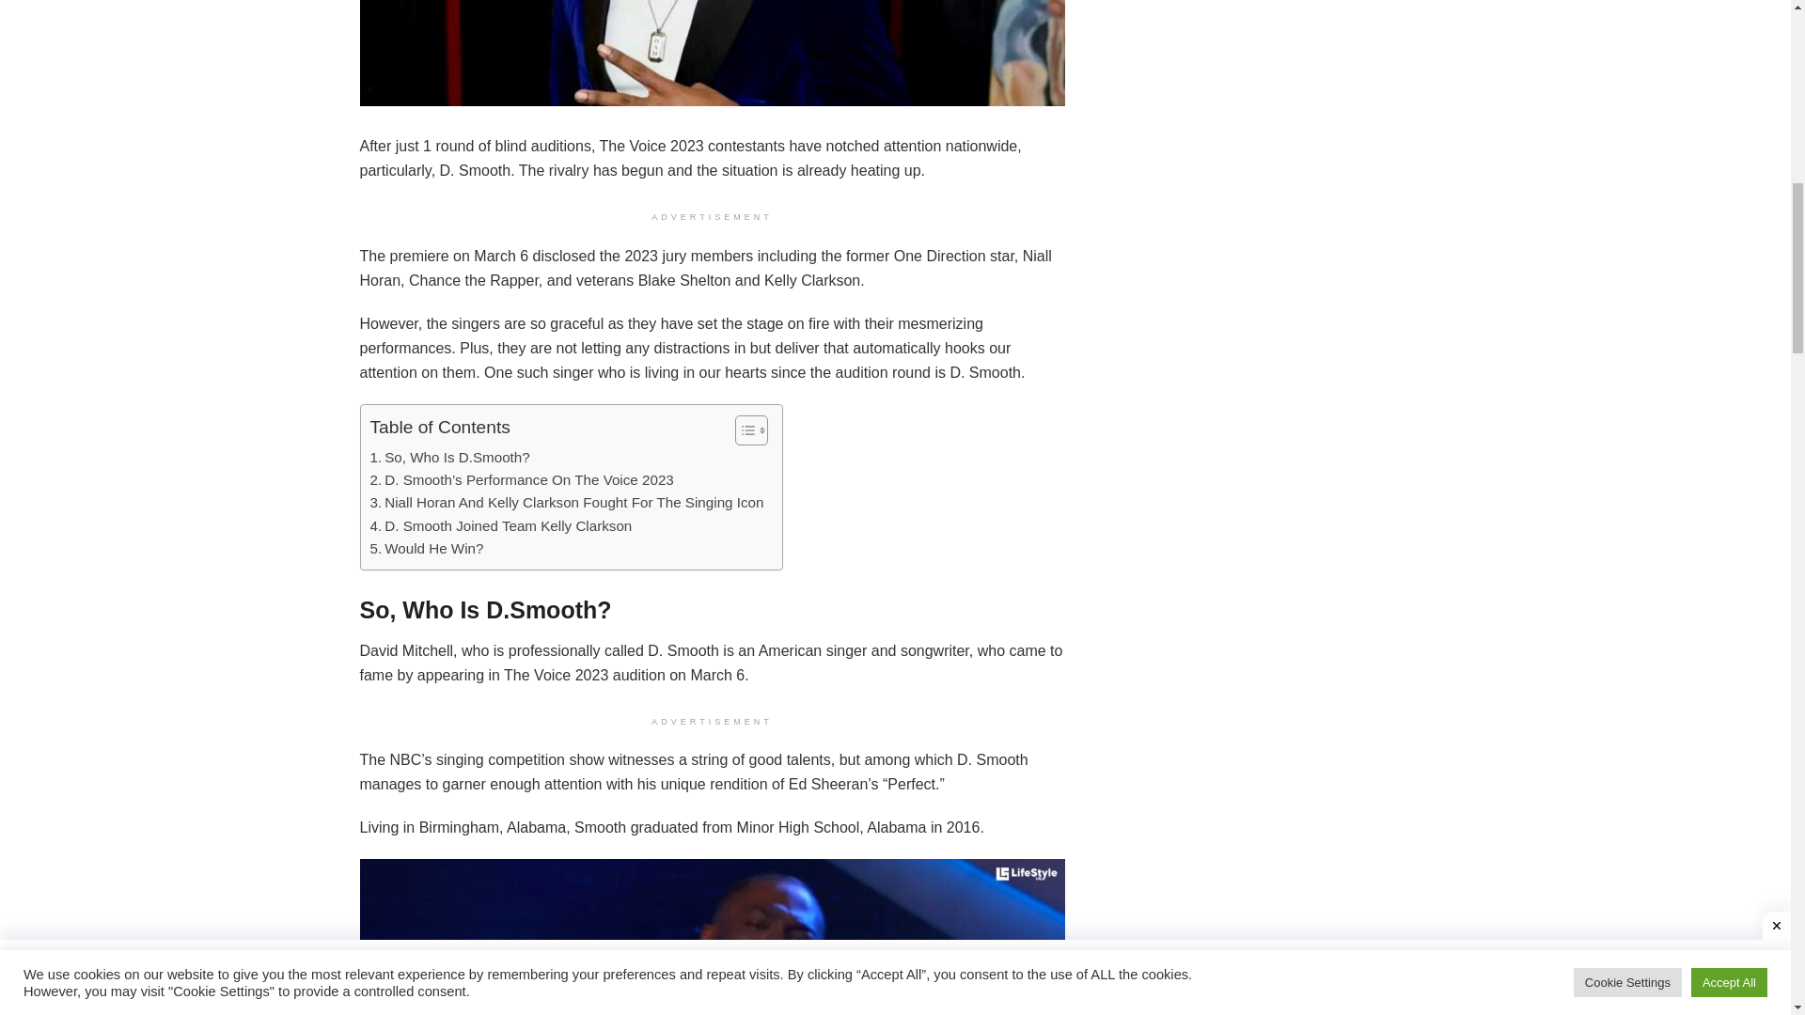 This screenshot has height=1015, width=1805. Describe the element at coordinates (566, 502) in the screenshot. I see `Niall Horan And Kelly Clarkson Fought For The Singing Icon` at that location.